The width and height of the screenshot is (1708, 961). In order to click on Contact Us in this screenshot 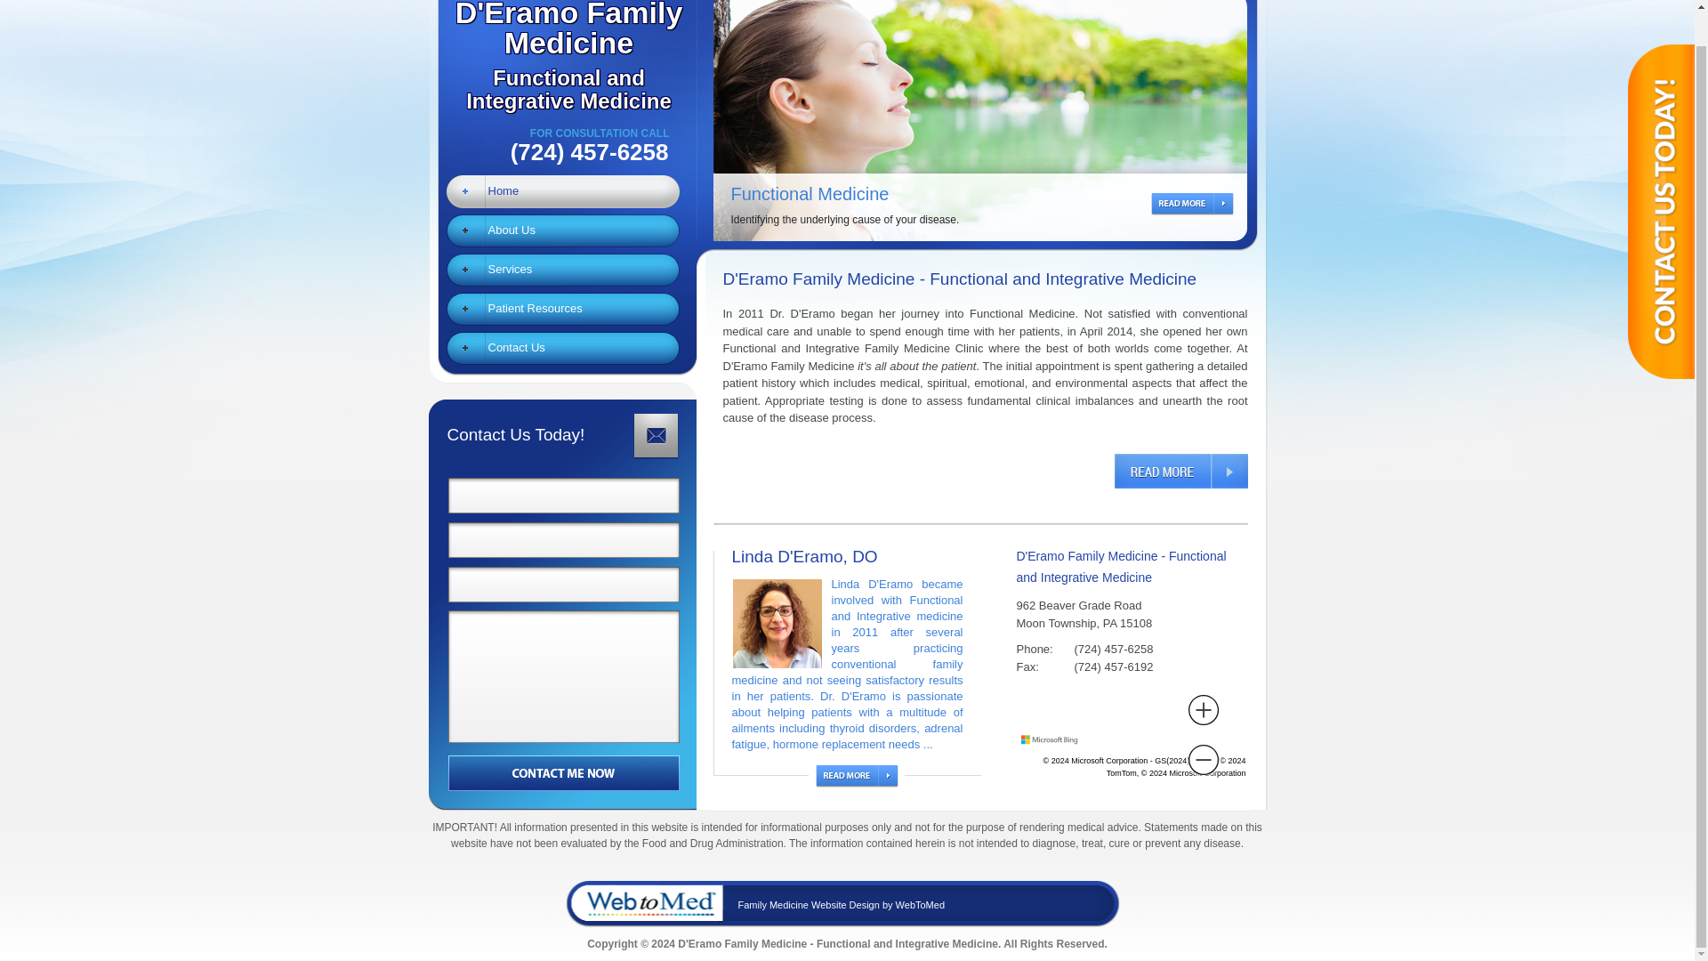, I will do `click(563, 347)`.